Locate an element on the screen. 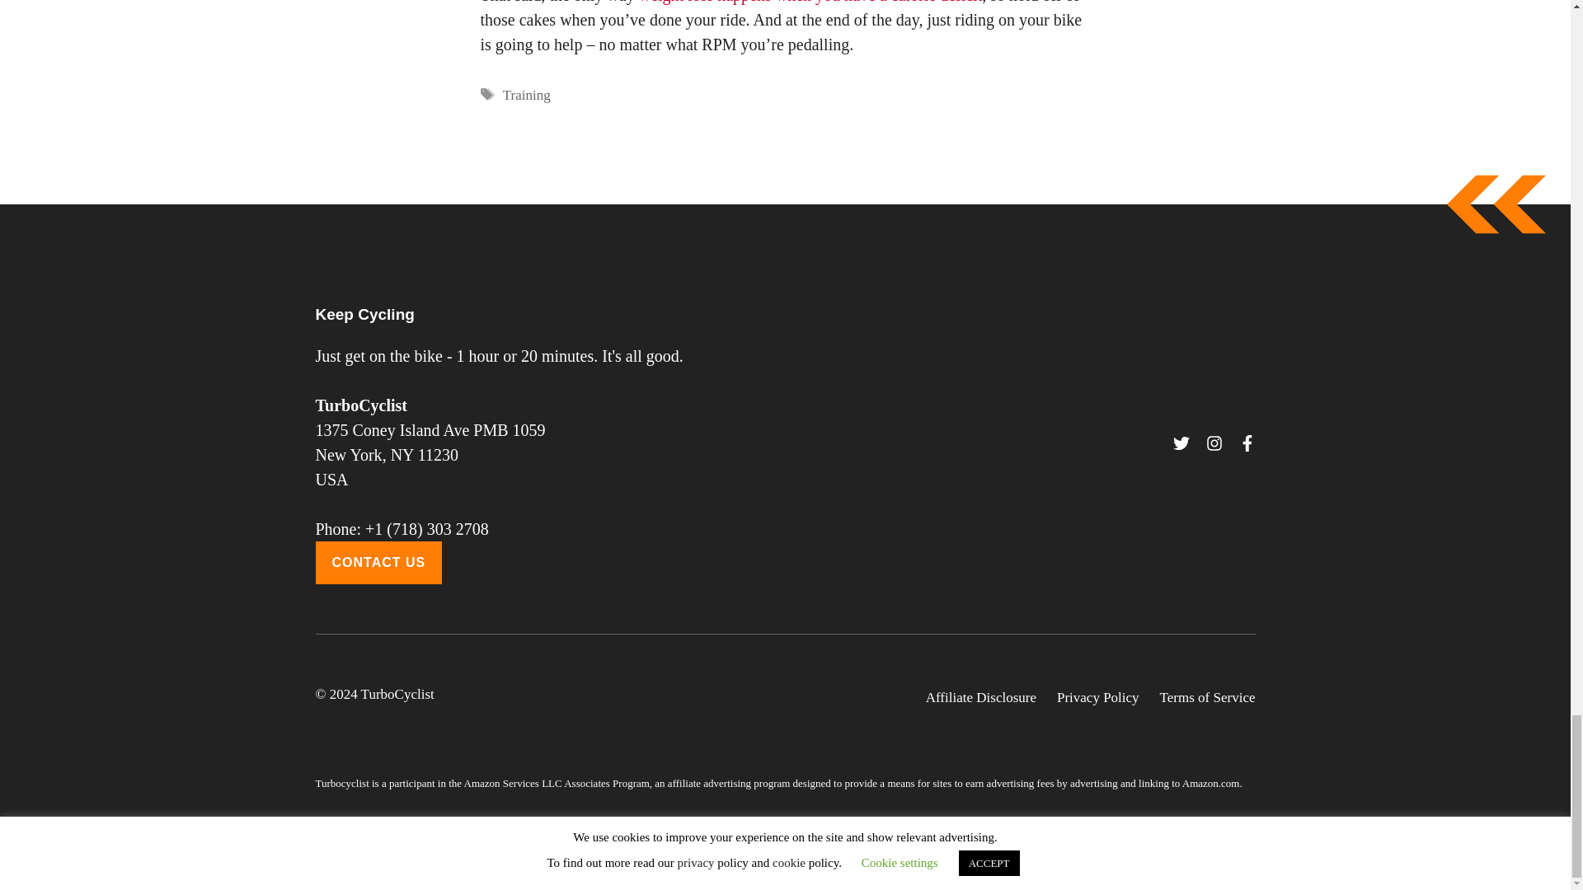 Image resolution: width=1583 pixels, height=890 pixels. weight loss happens when you have a calorie deficit is located at coordinates (811, 2).